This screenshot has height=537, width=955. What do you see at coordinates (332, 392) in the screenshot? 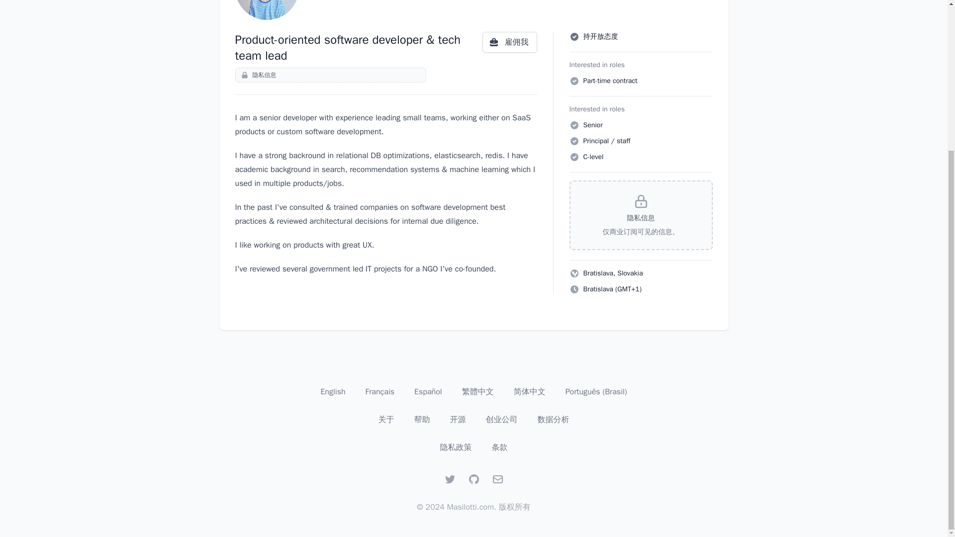
I see `English` at bounding box center [332, 392].